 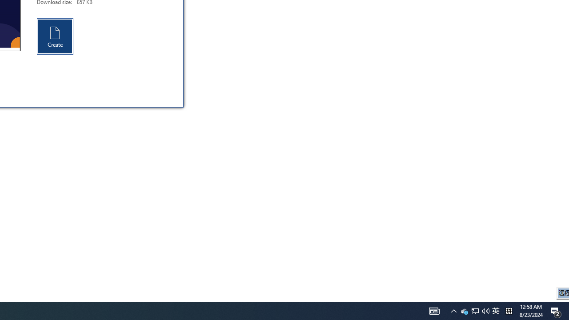 I want to click on Action Center, 2 new notifications, so click(x=475, y=311).